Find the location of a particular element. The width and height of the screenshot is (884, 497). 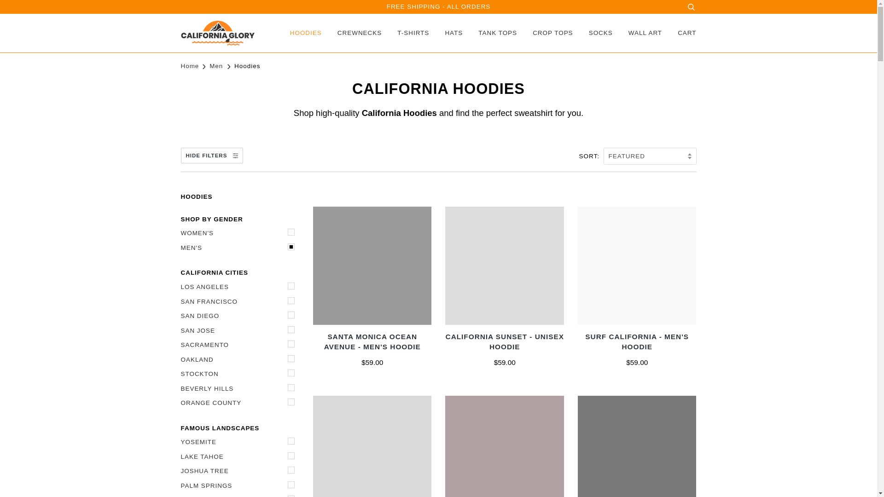

HIDE FILTERS is located at coordinates (211, 156).